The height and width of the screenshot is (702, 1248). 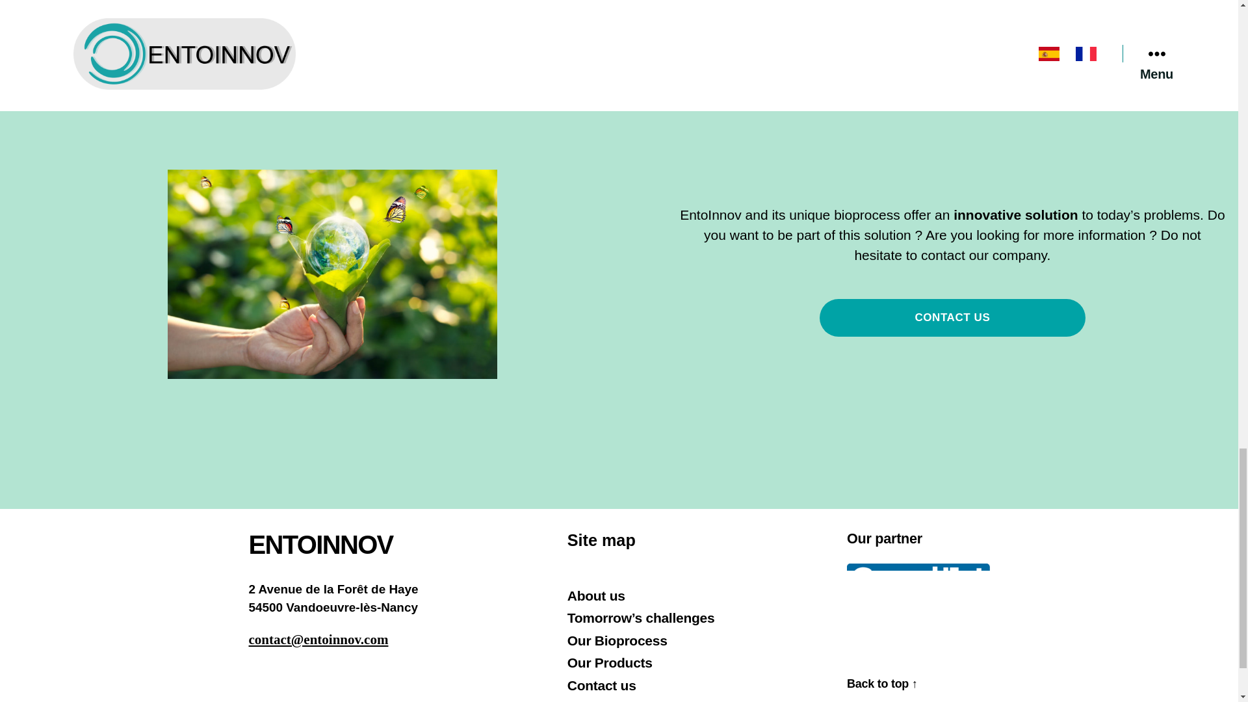 I want to click on About us, so click(x=596, y=595).